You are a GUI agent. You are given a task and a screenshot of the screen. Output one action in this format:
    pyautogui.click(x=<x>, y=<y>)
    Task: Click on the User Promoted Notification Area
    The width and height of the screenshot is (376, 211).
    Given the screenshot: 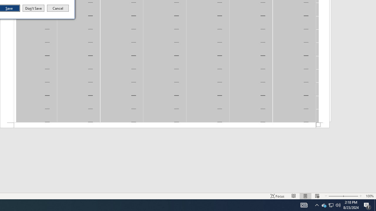 What is the action you would take?
    pyautogui.click(x=331, y=205)
    